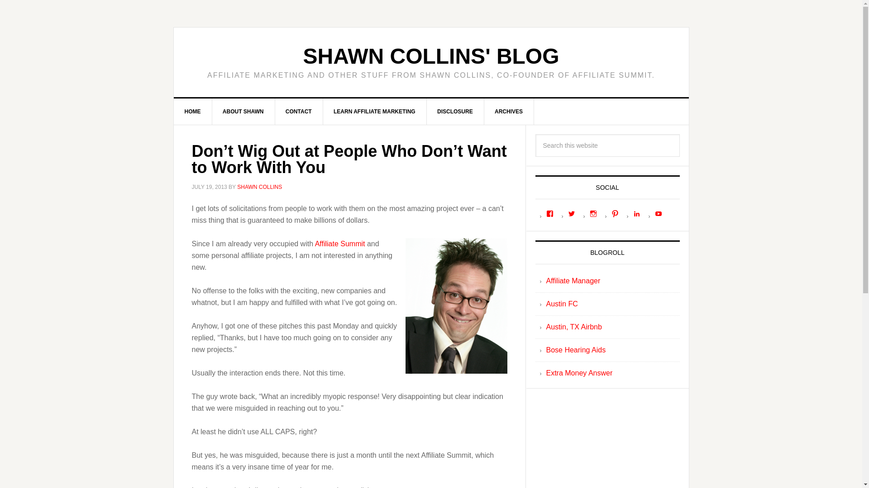 The image size is (869, 488). What do you see at coordinates (430, 56) in the screenshot?
I see `SHAWN COLLINS' BLOG` at bounding box center [430, 56].